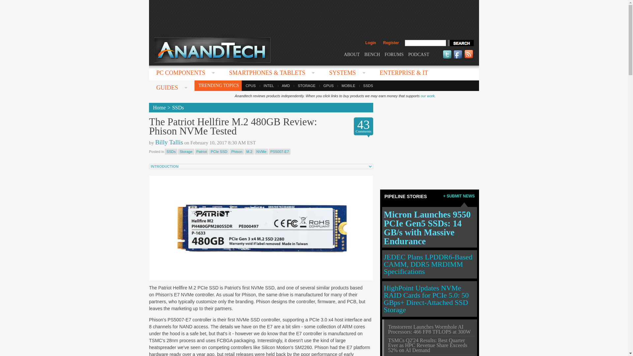 This screenshot has width=633, height=356. I want to click on BENCH, so click(372, 54).